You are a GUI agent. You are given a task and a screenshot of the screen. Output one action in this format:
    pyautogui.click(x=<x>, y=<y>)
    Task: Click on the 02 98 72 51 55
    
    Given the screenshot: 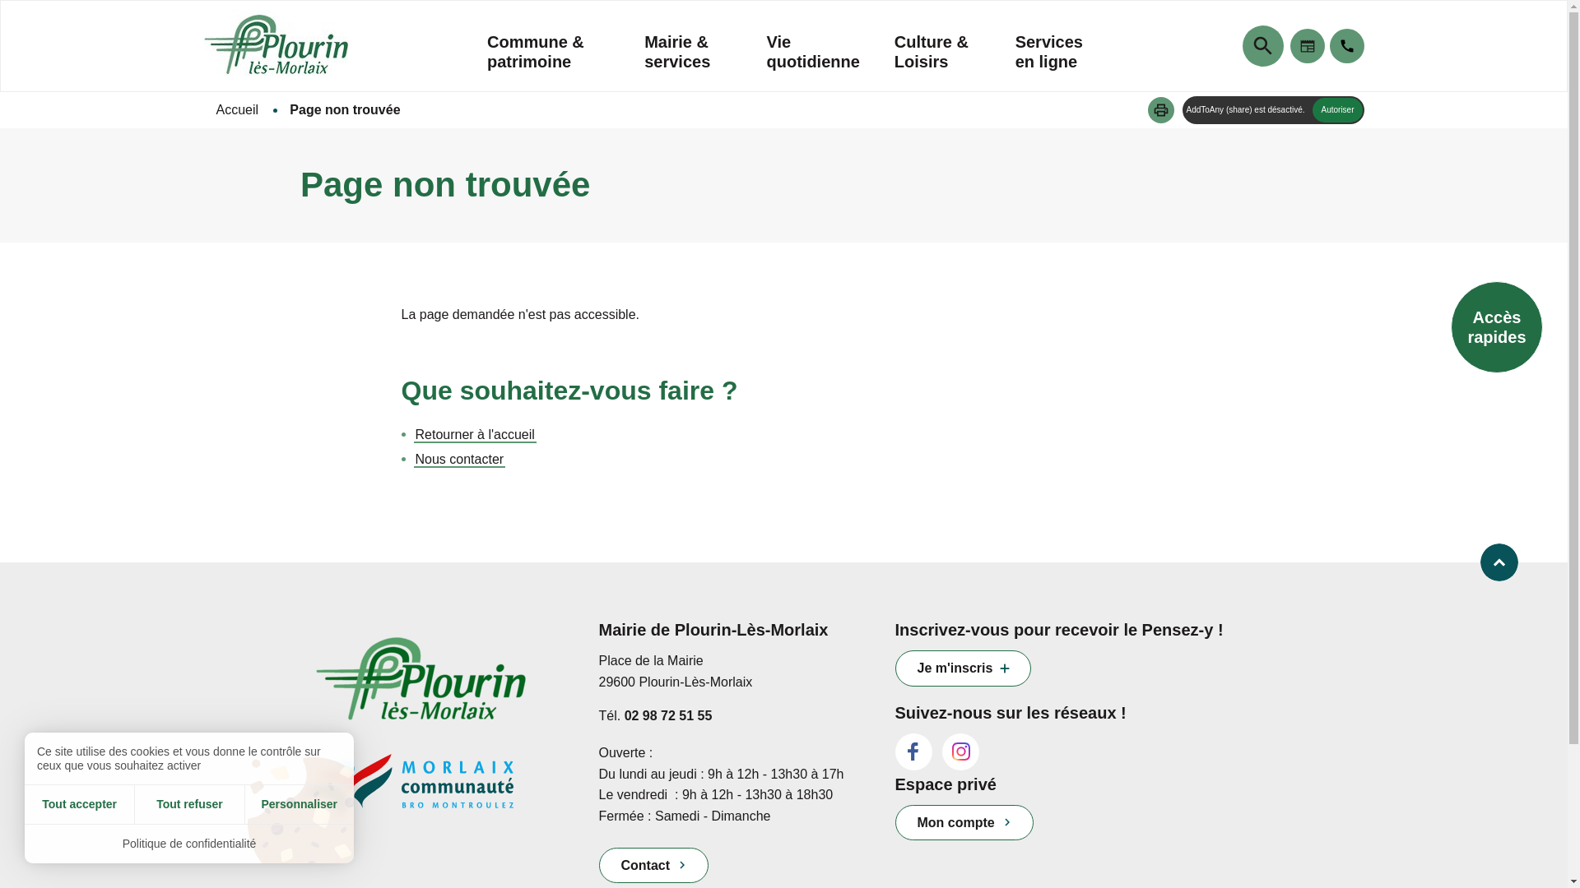 What is the action you would take?
    pyautogui.click(x=668, y=715)
    